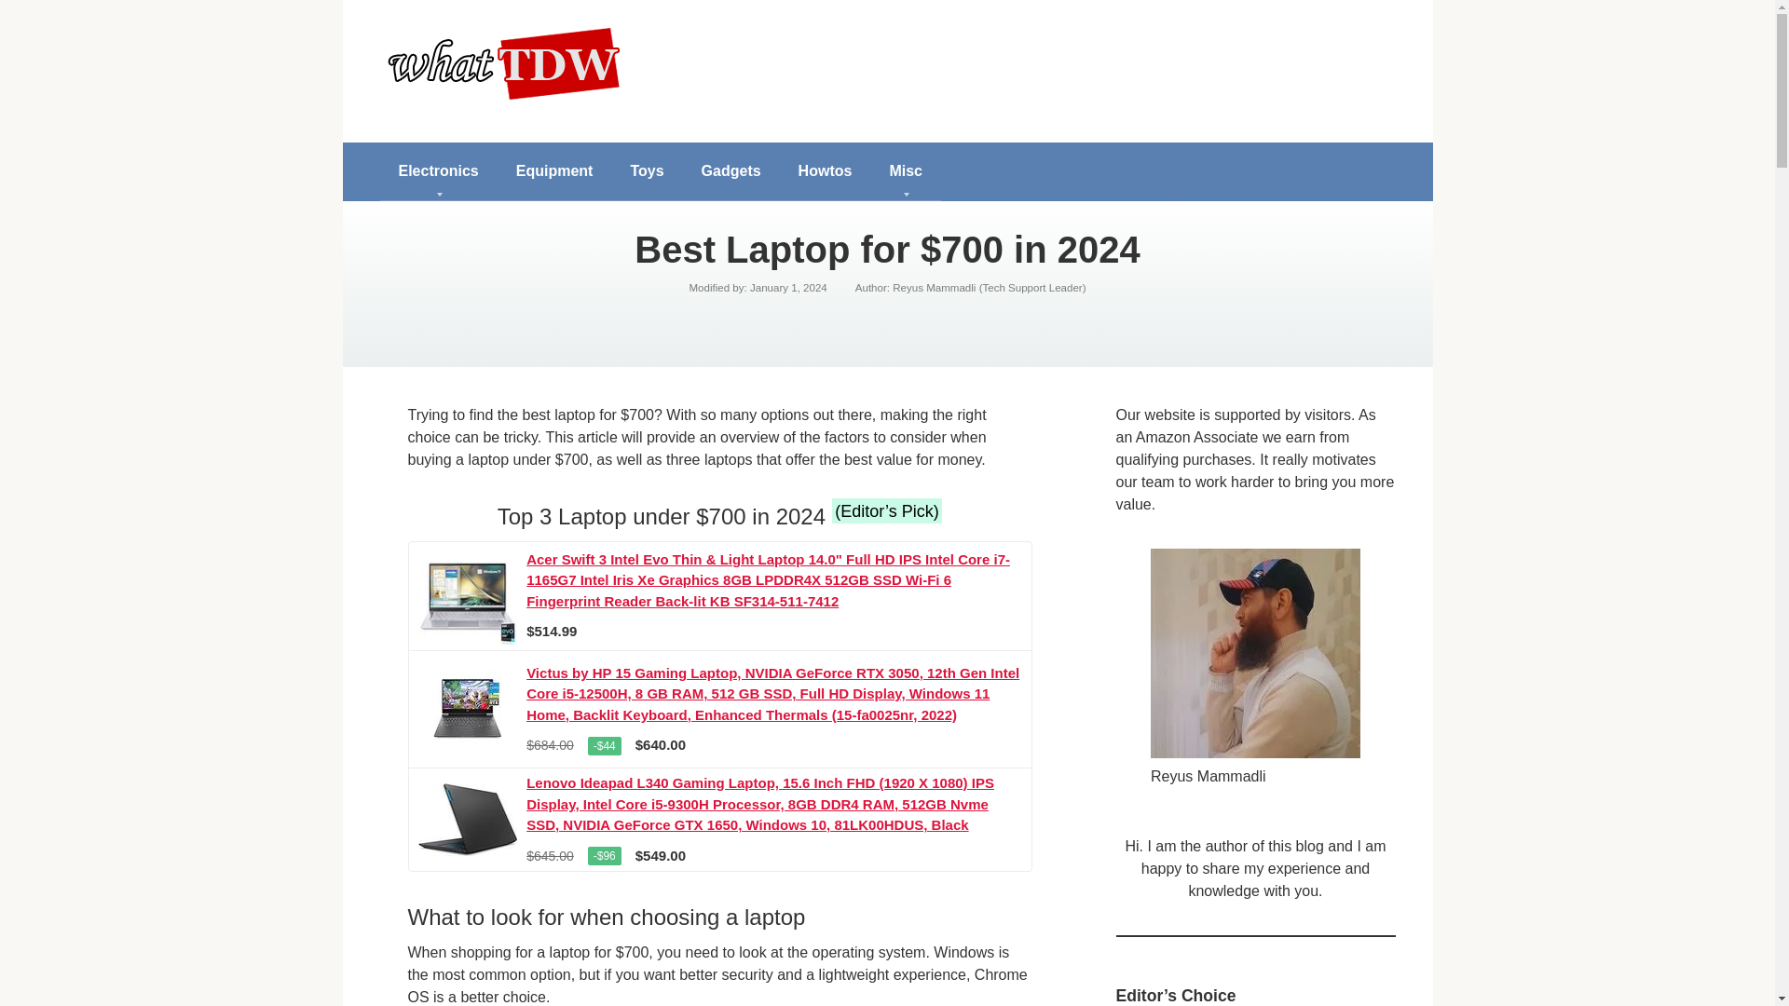 Image resolution: width=1789 pixels, height=1006 pixels. I want to click on Misc, so click(905, 171).